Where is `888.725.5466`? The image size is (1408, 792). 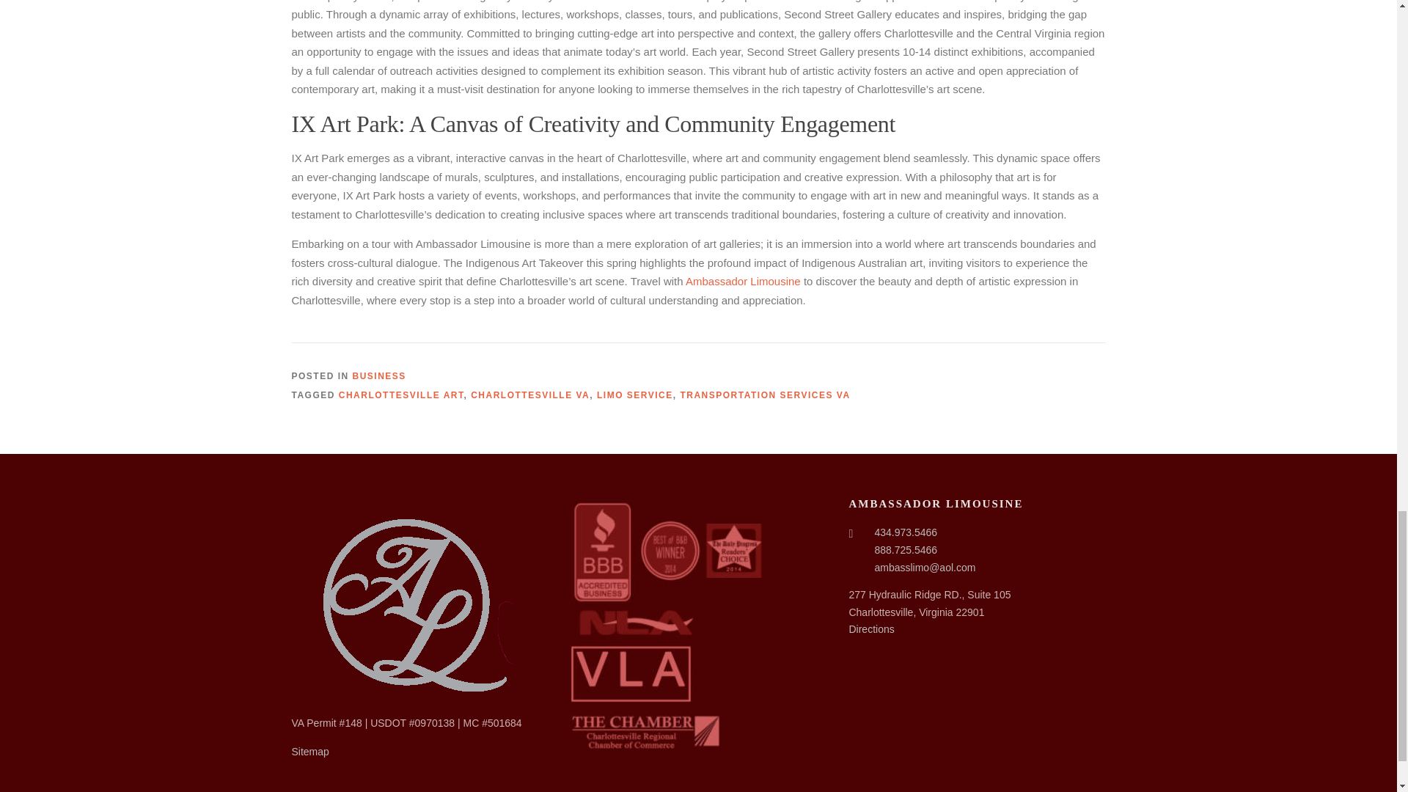 888.725.5466 is located at coordinates (906, 550).